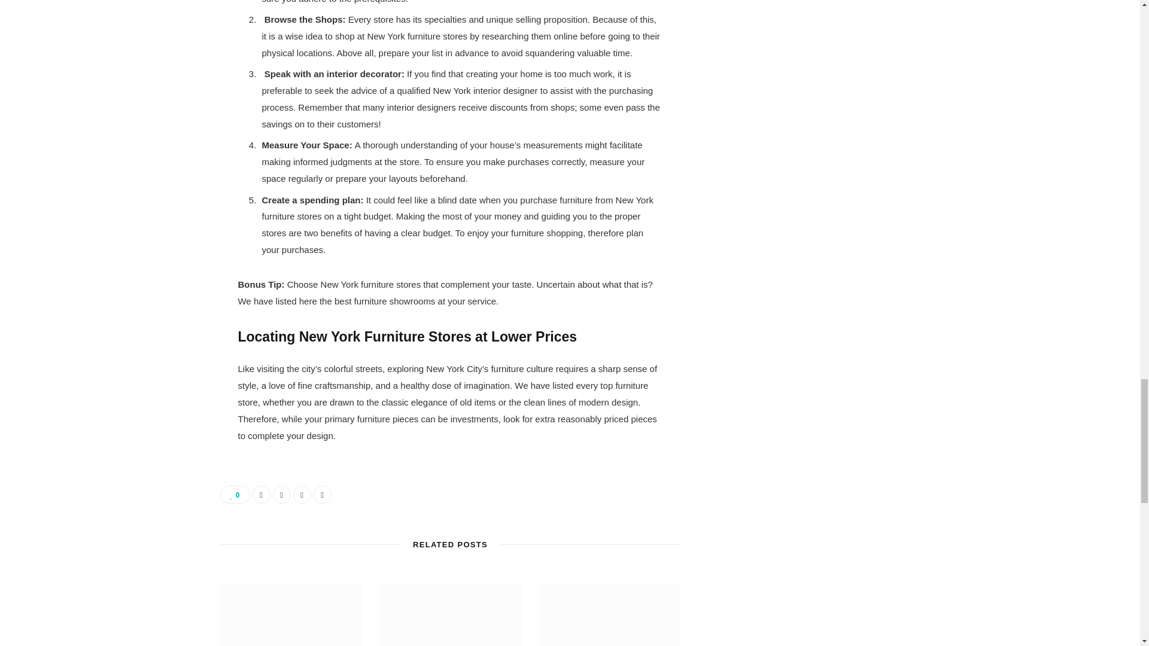 This screenshot has width=1149, height=646. Describe the element at coordinates (450, 615) in the screenshot. I see `Furniture Stores in Fort Worth` at that location.